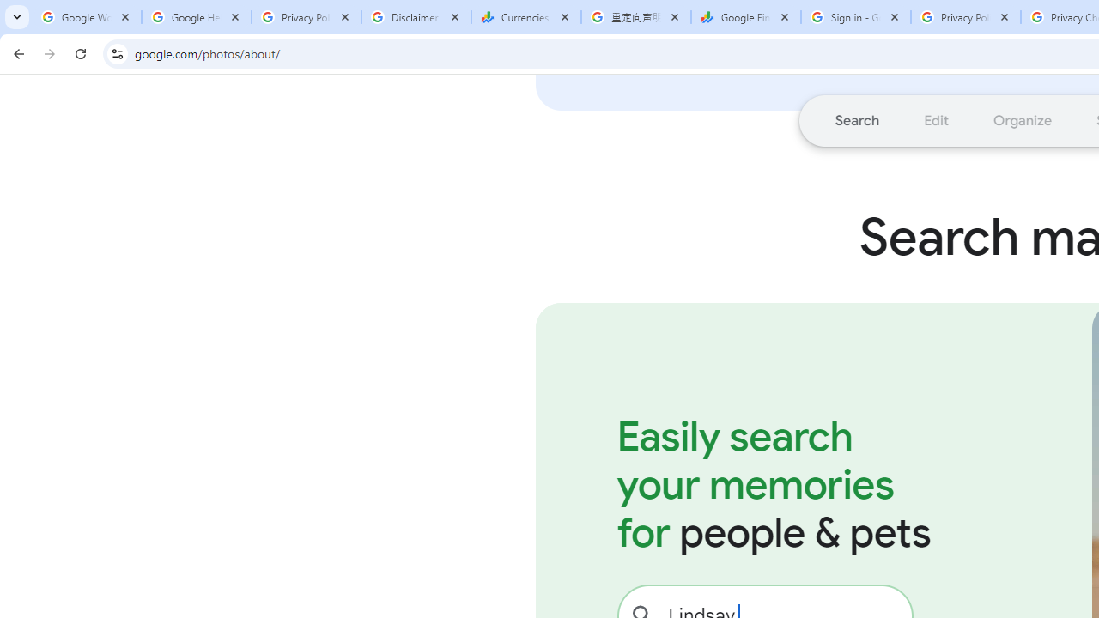 The height and width of the screenshot is (618, 1099). What do you see at coordinates (1023, 120) in the screenshot?
I see `Go to section: Organize` at bounding box center [1023, 120].